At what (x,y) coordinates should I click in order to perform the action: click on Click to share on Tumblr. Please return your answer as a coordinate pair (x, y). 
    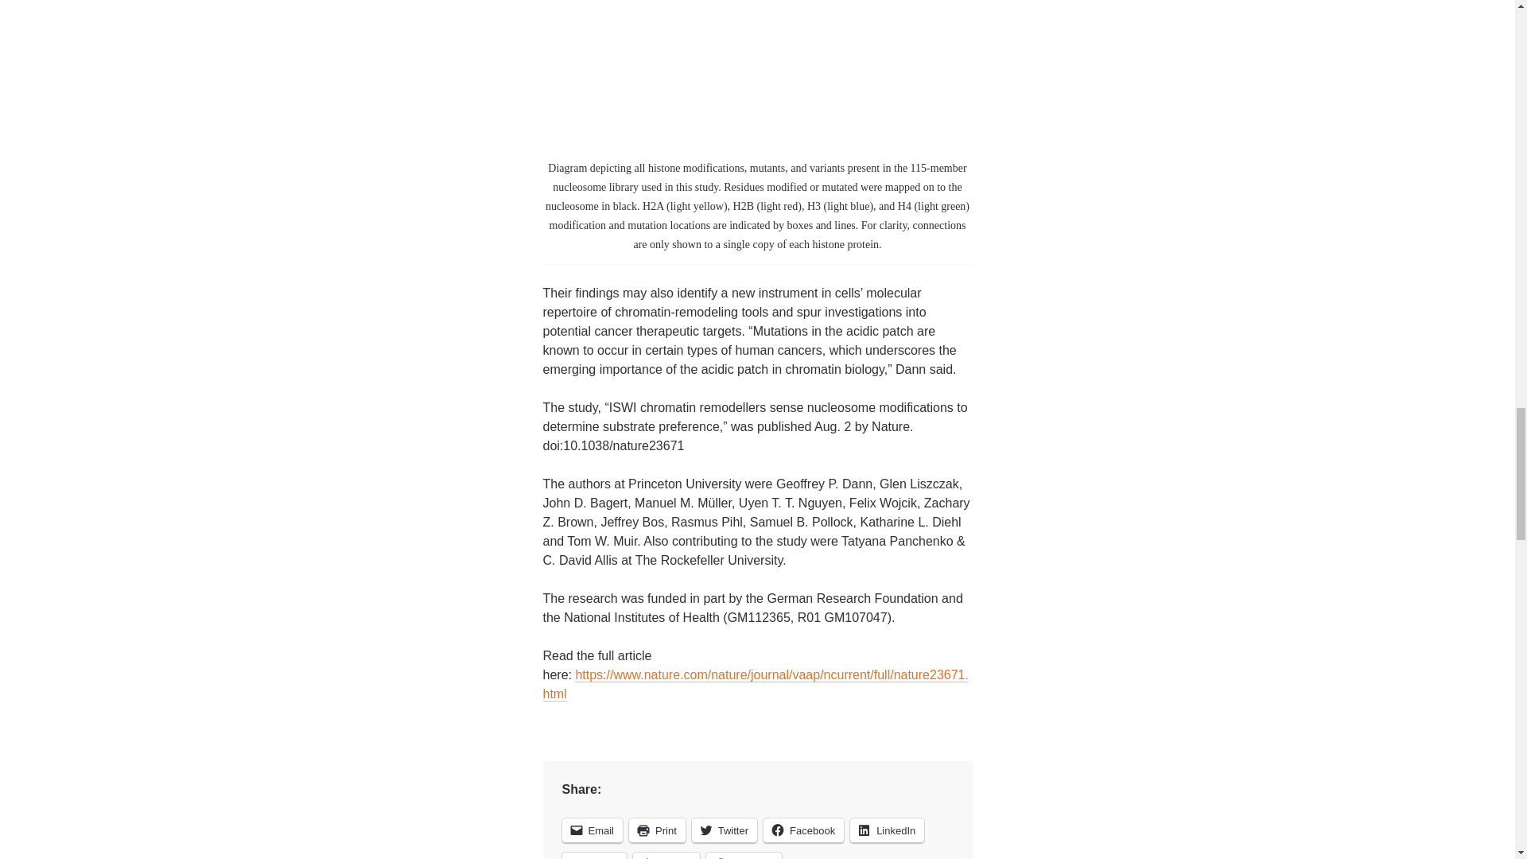
    Looking at the image, I should click on (666, 856).